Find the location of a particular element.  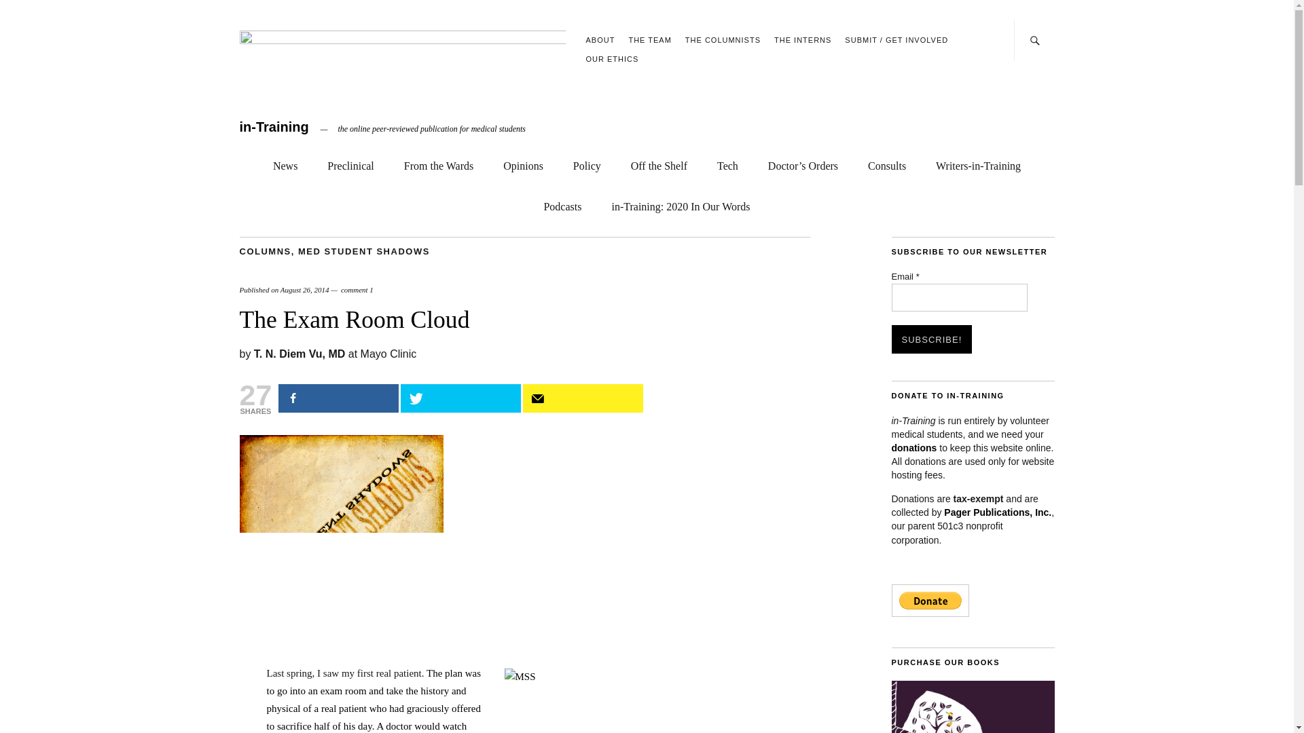

MED STUDENT SHADOWS is located at coordinates (364, 250).